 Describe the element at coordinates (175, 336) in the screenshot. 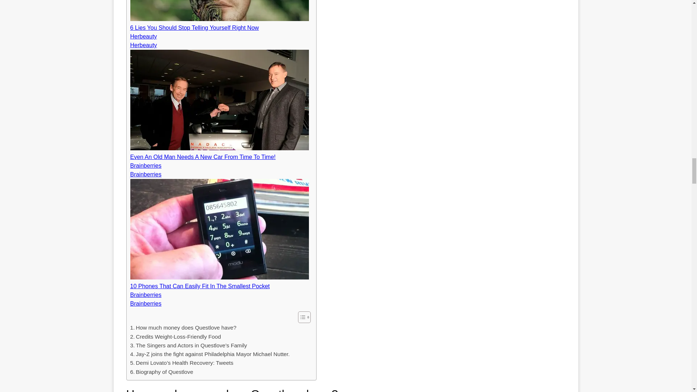

I see `Credits Weight-Loss-Friendly Food` at that location.